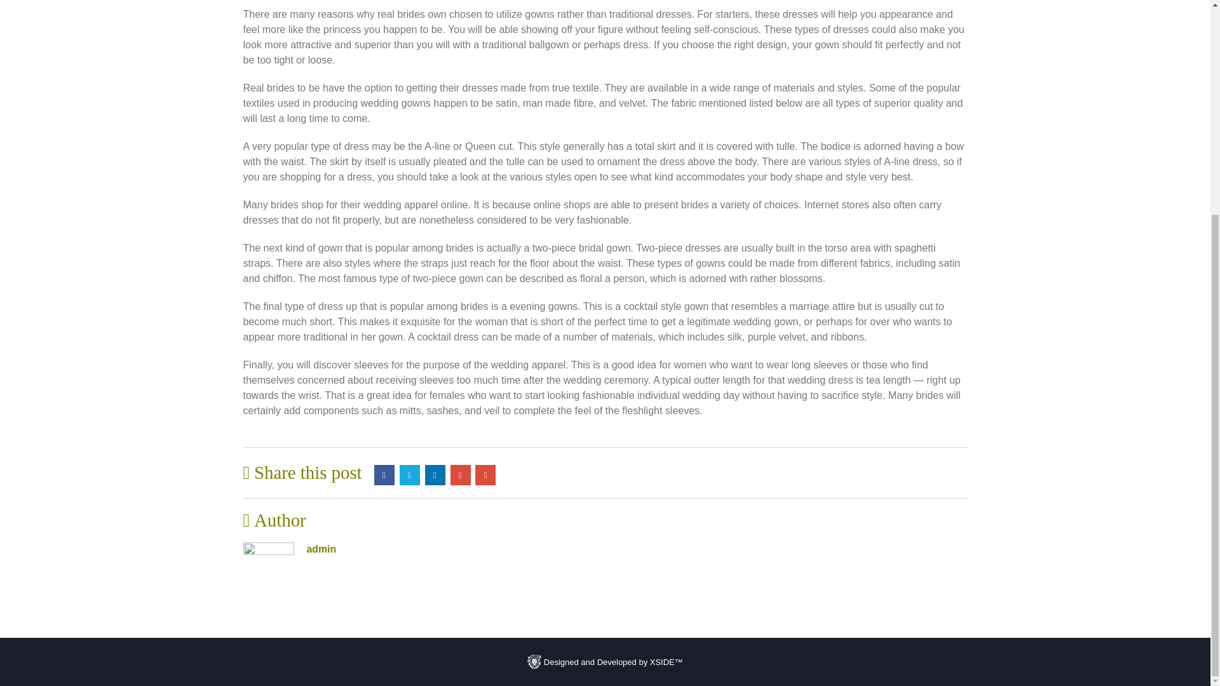 This screenshot has height=686, width=1220. What do you see at coordinates (435, 475) in the screenshot?
I see `LinkedIn` at bounding box center [435, 475].